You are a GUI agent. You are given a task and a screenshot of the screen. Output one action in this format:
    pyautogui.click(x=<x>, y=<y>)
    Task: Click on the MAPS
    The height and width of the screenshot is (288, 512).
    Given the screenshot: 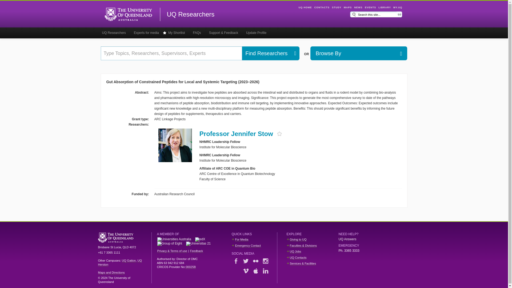 What is the action you would take?
    pyautogui.click(x=348, y=7)
    